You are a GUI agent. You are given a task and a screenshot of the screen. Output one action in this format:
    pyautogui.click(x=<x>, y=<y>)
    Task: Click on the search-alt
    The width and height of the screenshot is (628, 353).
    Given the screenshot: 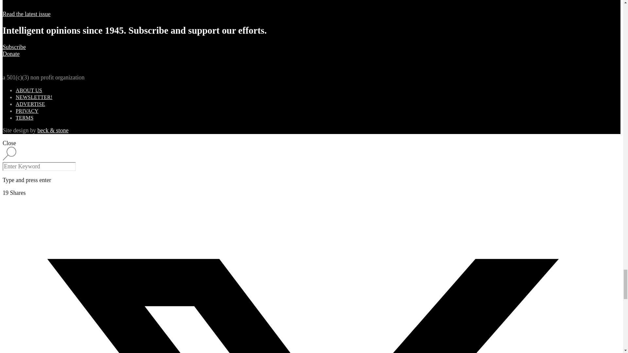 What is the action you would take?
    pyautogui.click(x=9, y=154)
    